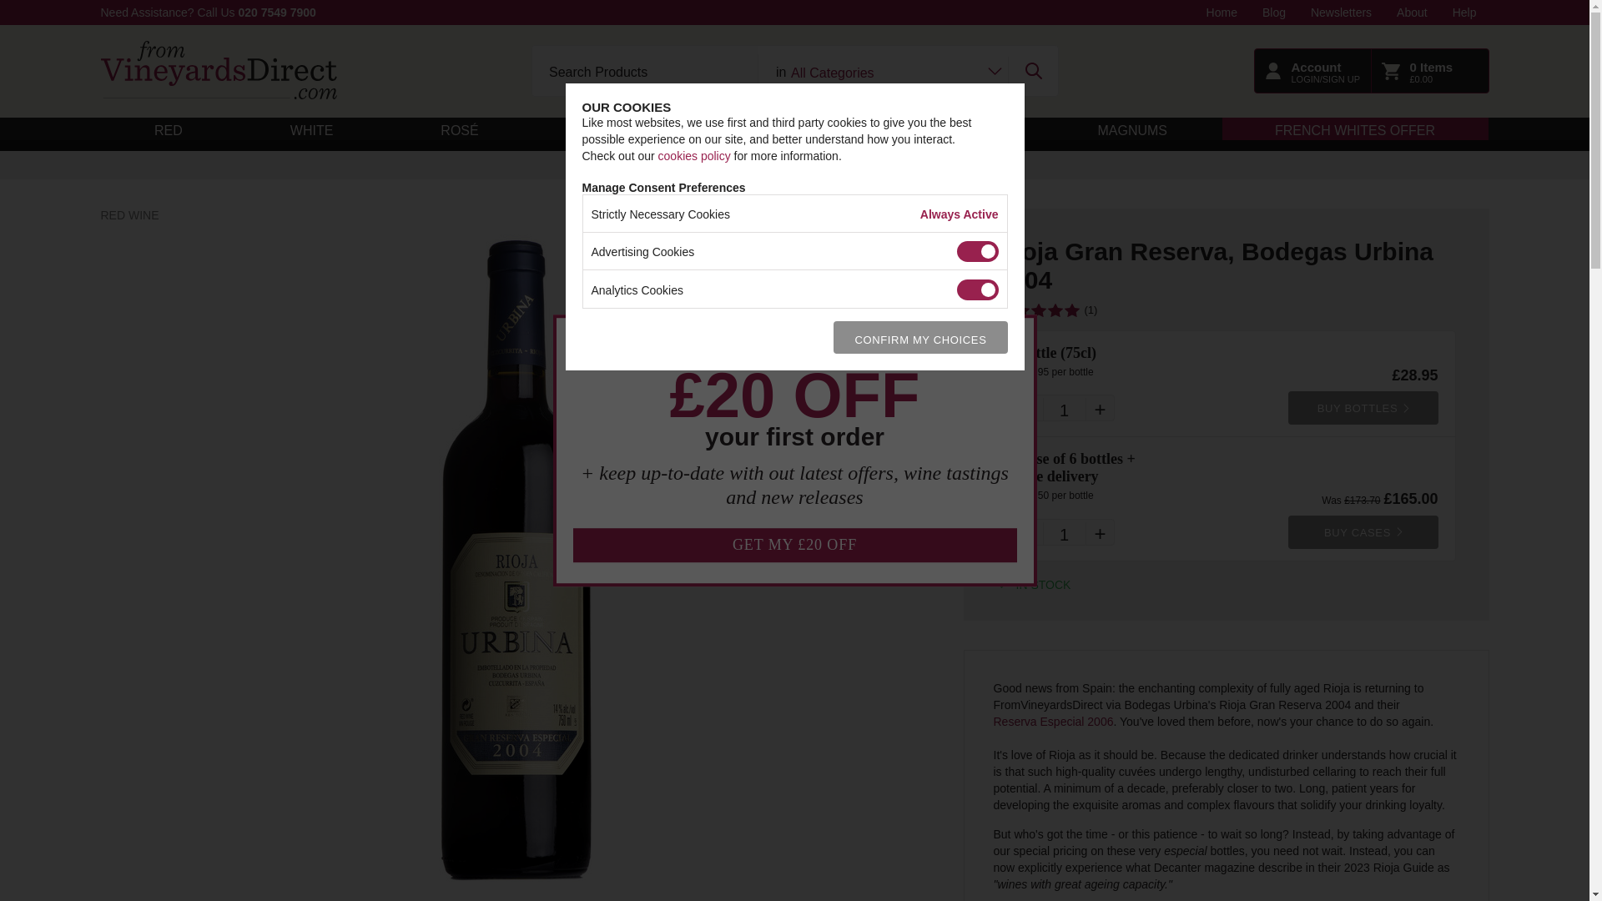 Image resolution: width=1602 pixels, height=901 pixels. Describe the element at coordinates (1465, 13) in the screenshot. I see `Help` at that location.